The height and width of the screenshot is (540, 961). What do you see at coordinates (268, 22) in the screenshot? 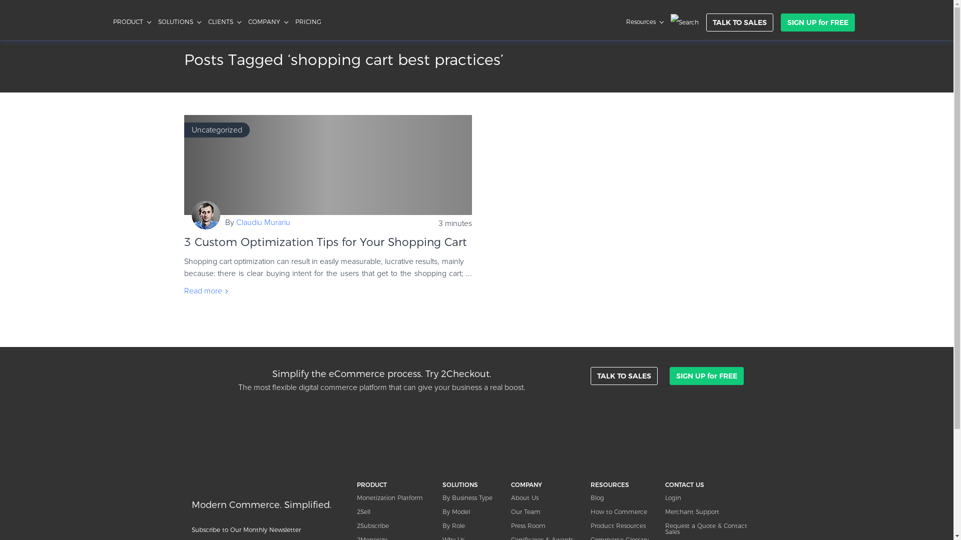
I see `COMPANY` at bounding box center [268, 22].